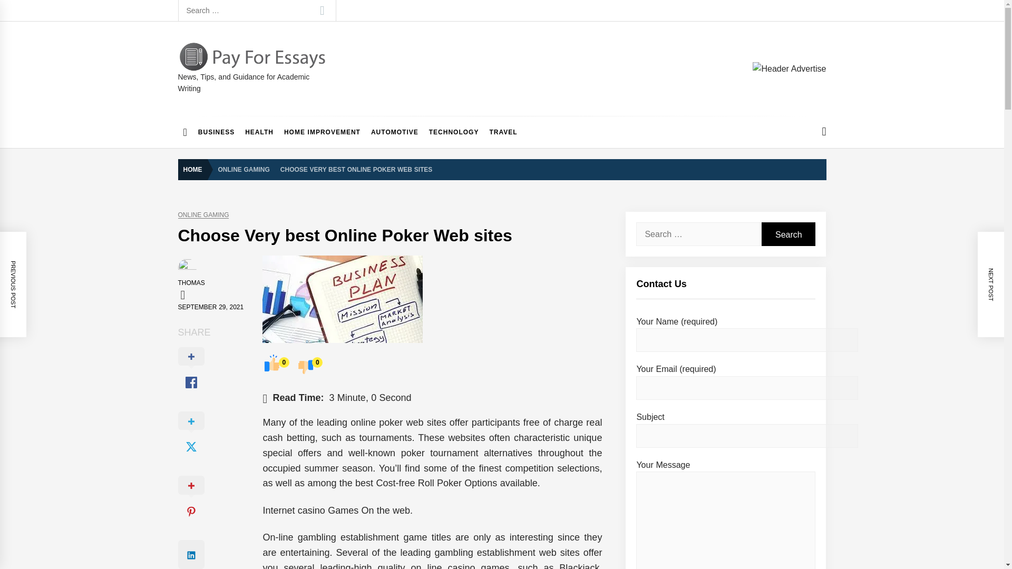 The width and height of the screenshot is (1012, 569). What do you see at coordinates (259, 132) in the screenshot?
I see `HEALTH` at bounding box center [259, 132].